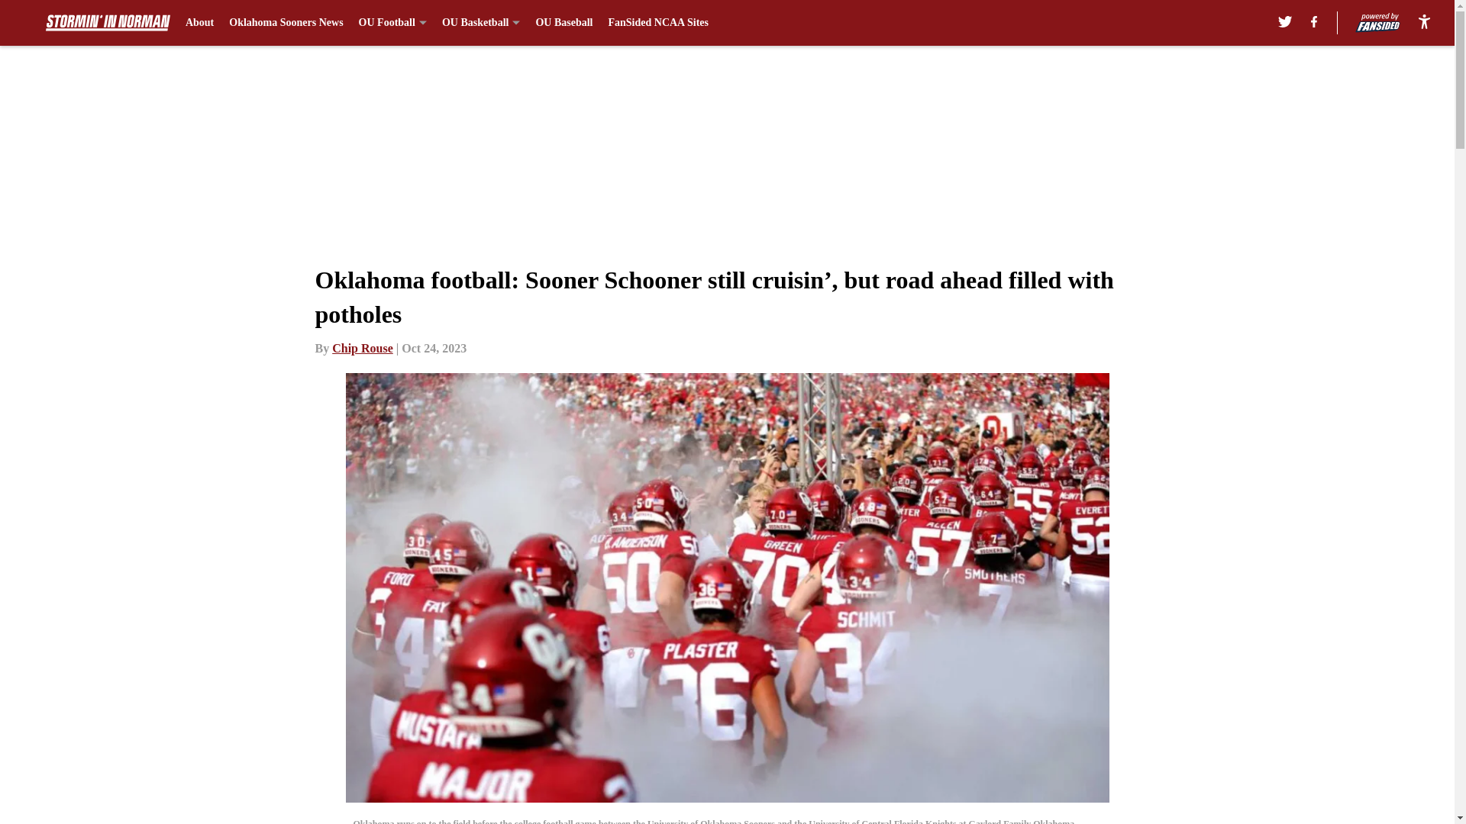 The height and width of the screenshot is (824, 1466). Describe the element at coordinates (286, 23) in the screenshot. I see `Oklahoma Sooners News` at that location.